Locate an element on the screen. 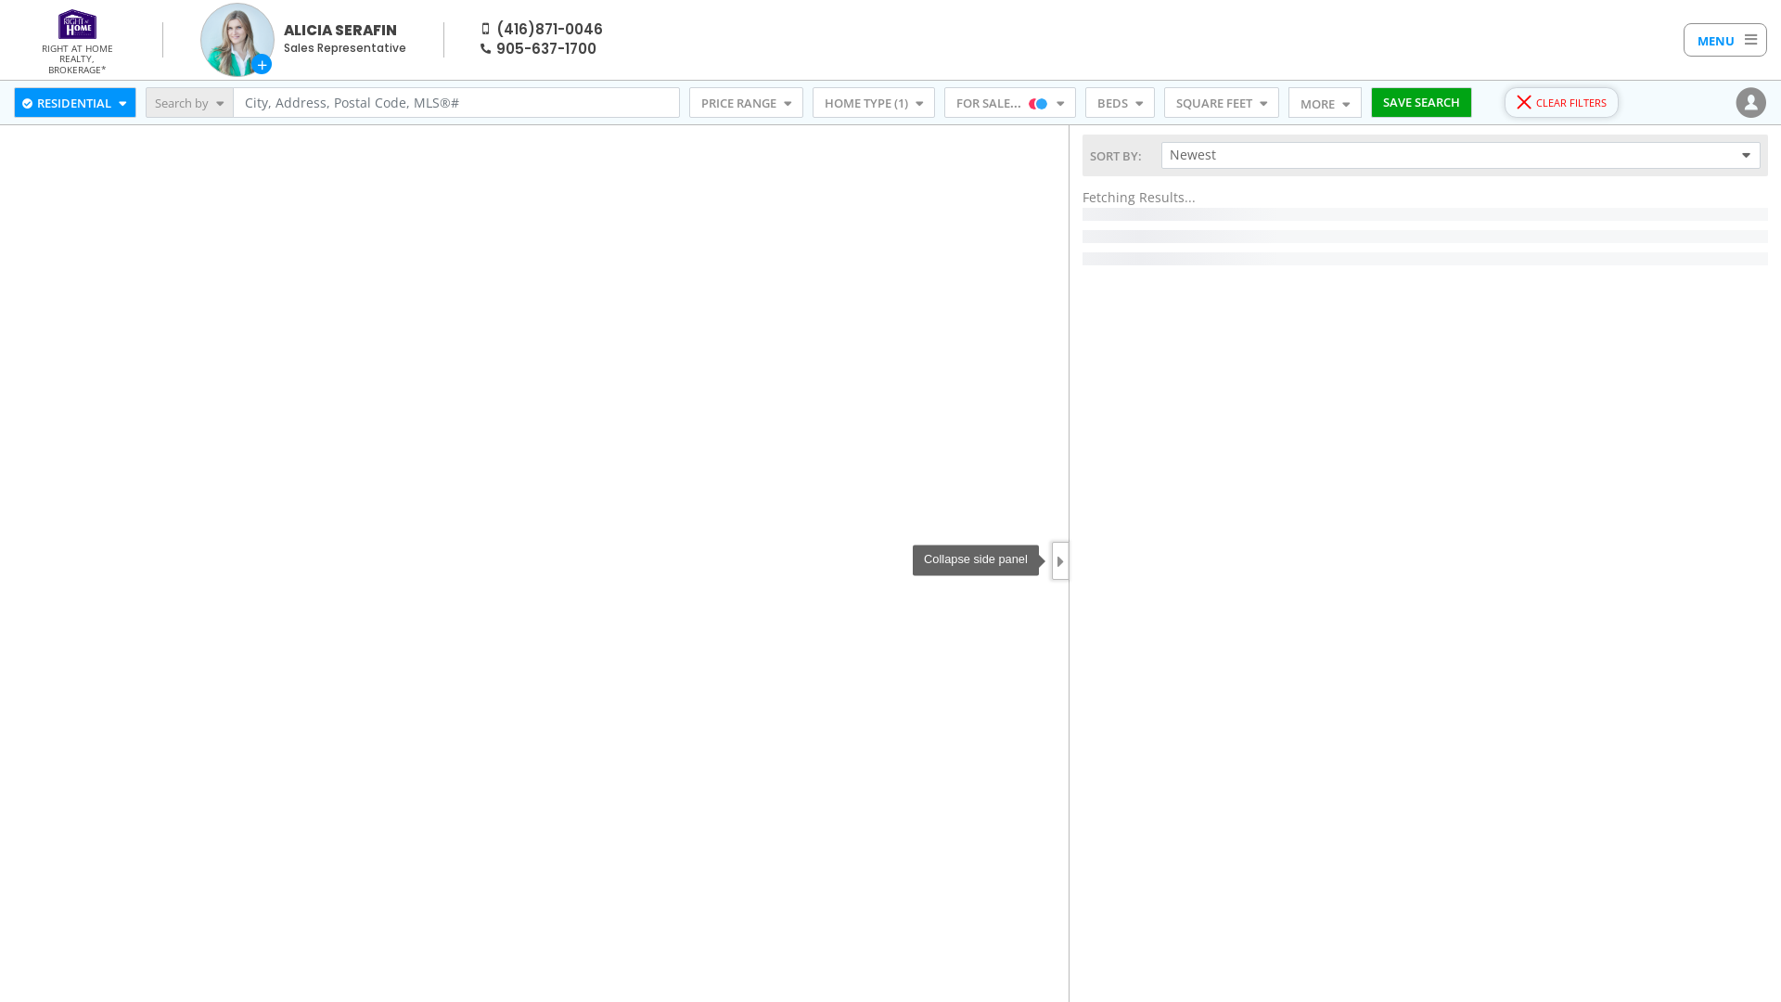 This screenshot has height=1002, width=1781. Newest is located at coordinates (1461, 156).